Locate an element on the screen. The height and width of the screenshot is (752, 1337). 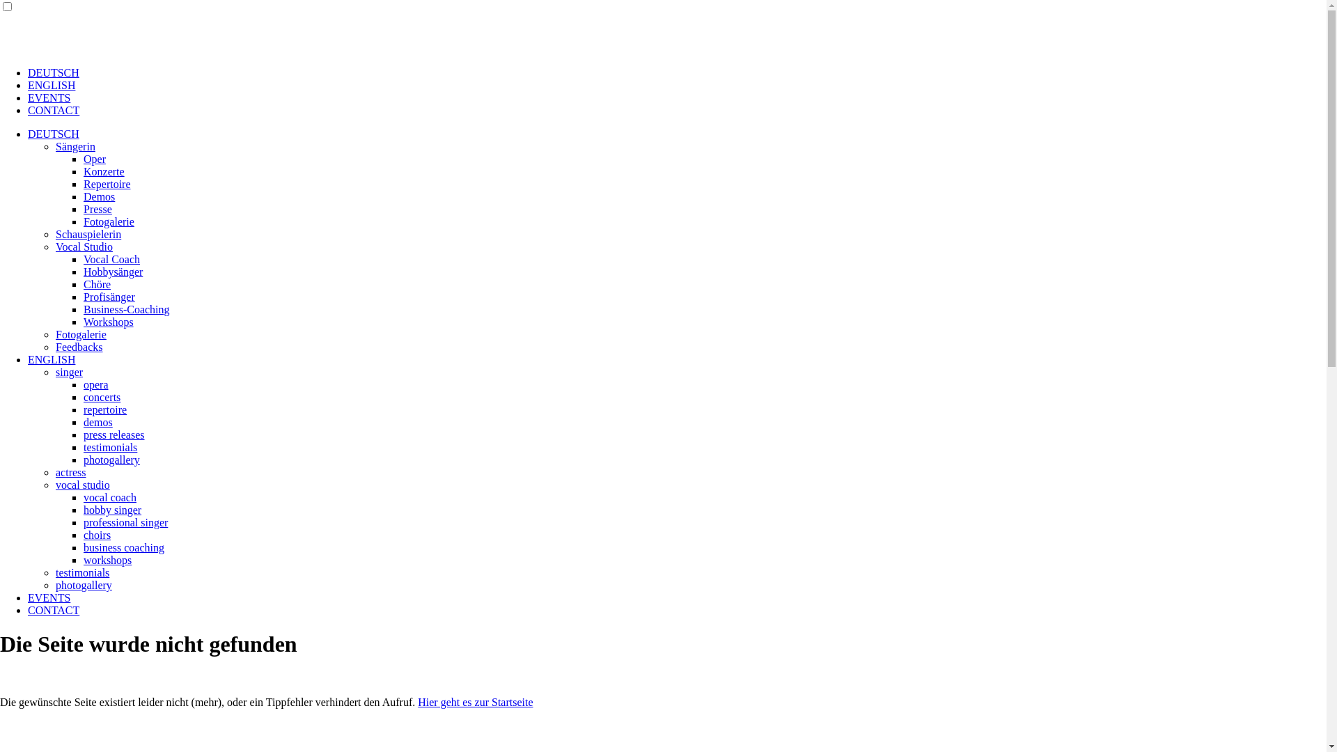
Feedbacks is located at coordinates (79, 347).